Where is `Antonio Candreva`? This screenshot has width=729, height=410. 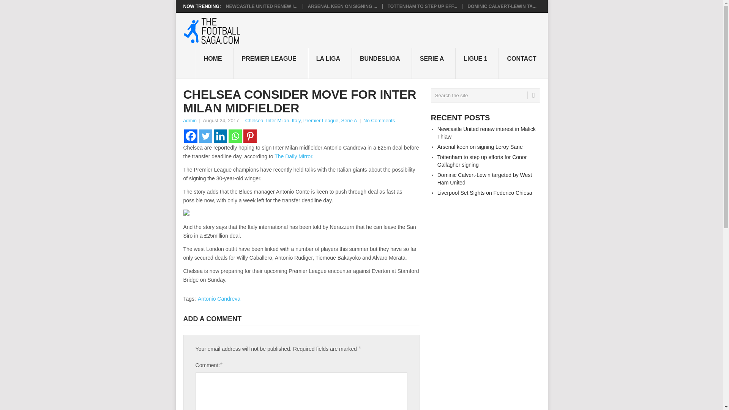 Antonio Candreva is located at coordinates (219, 298).